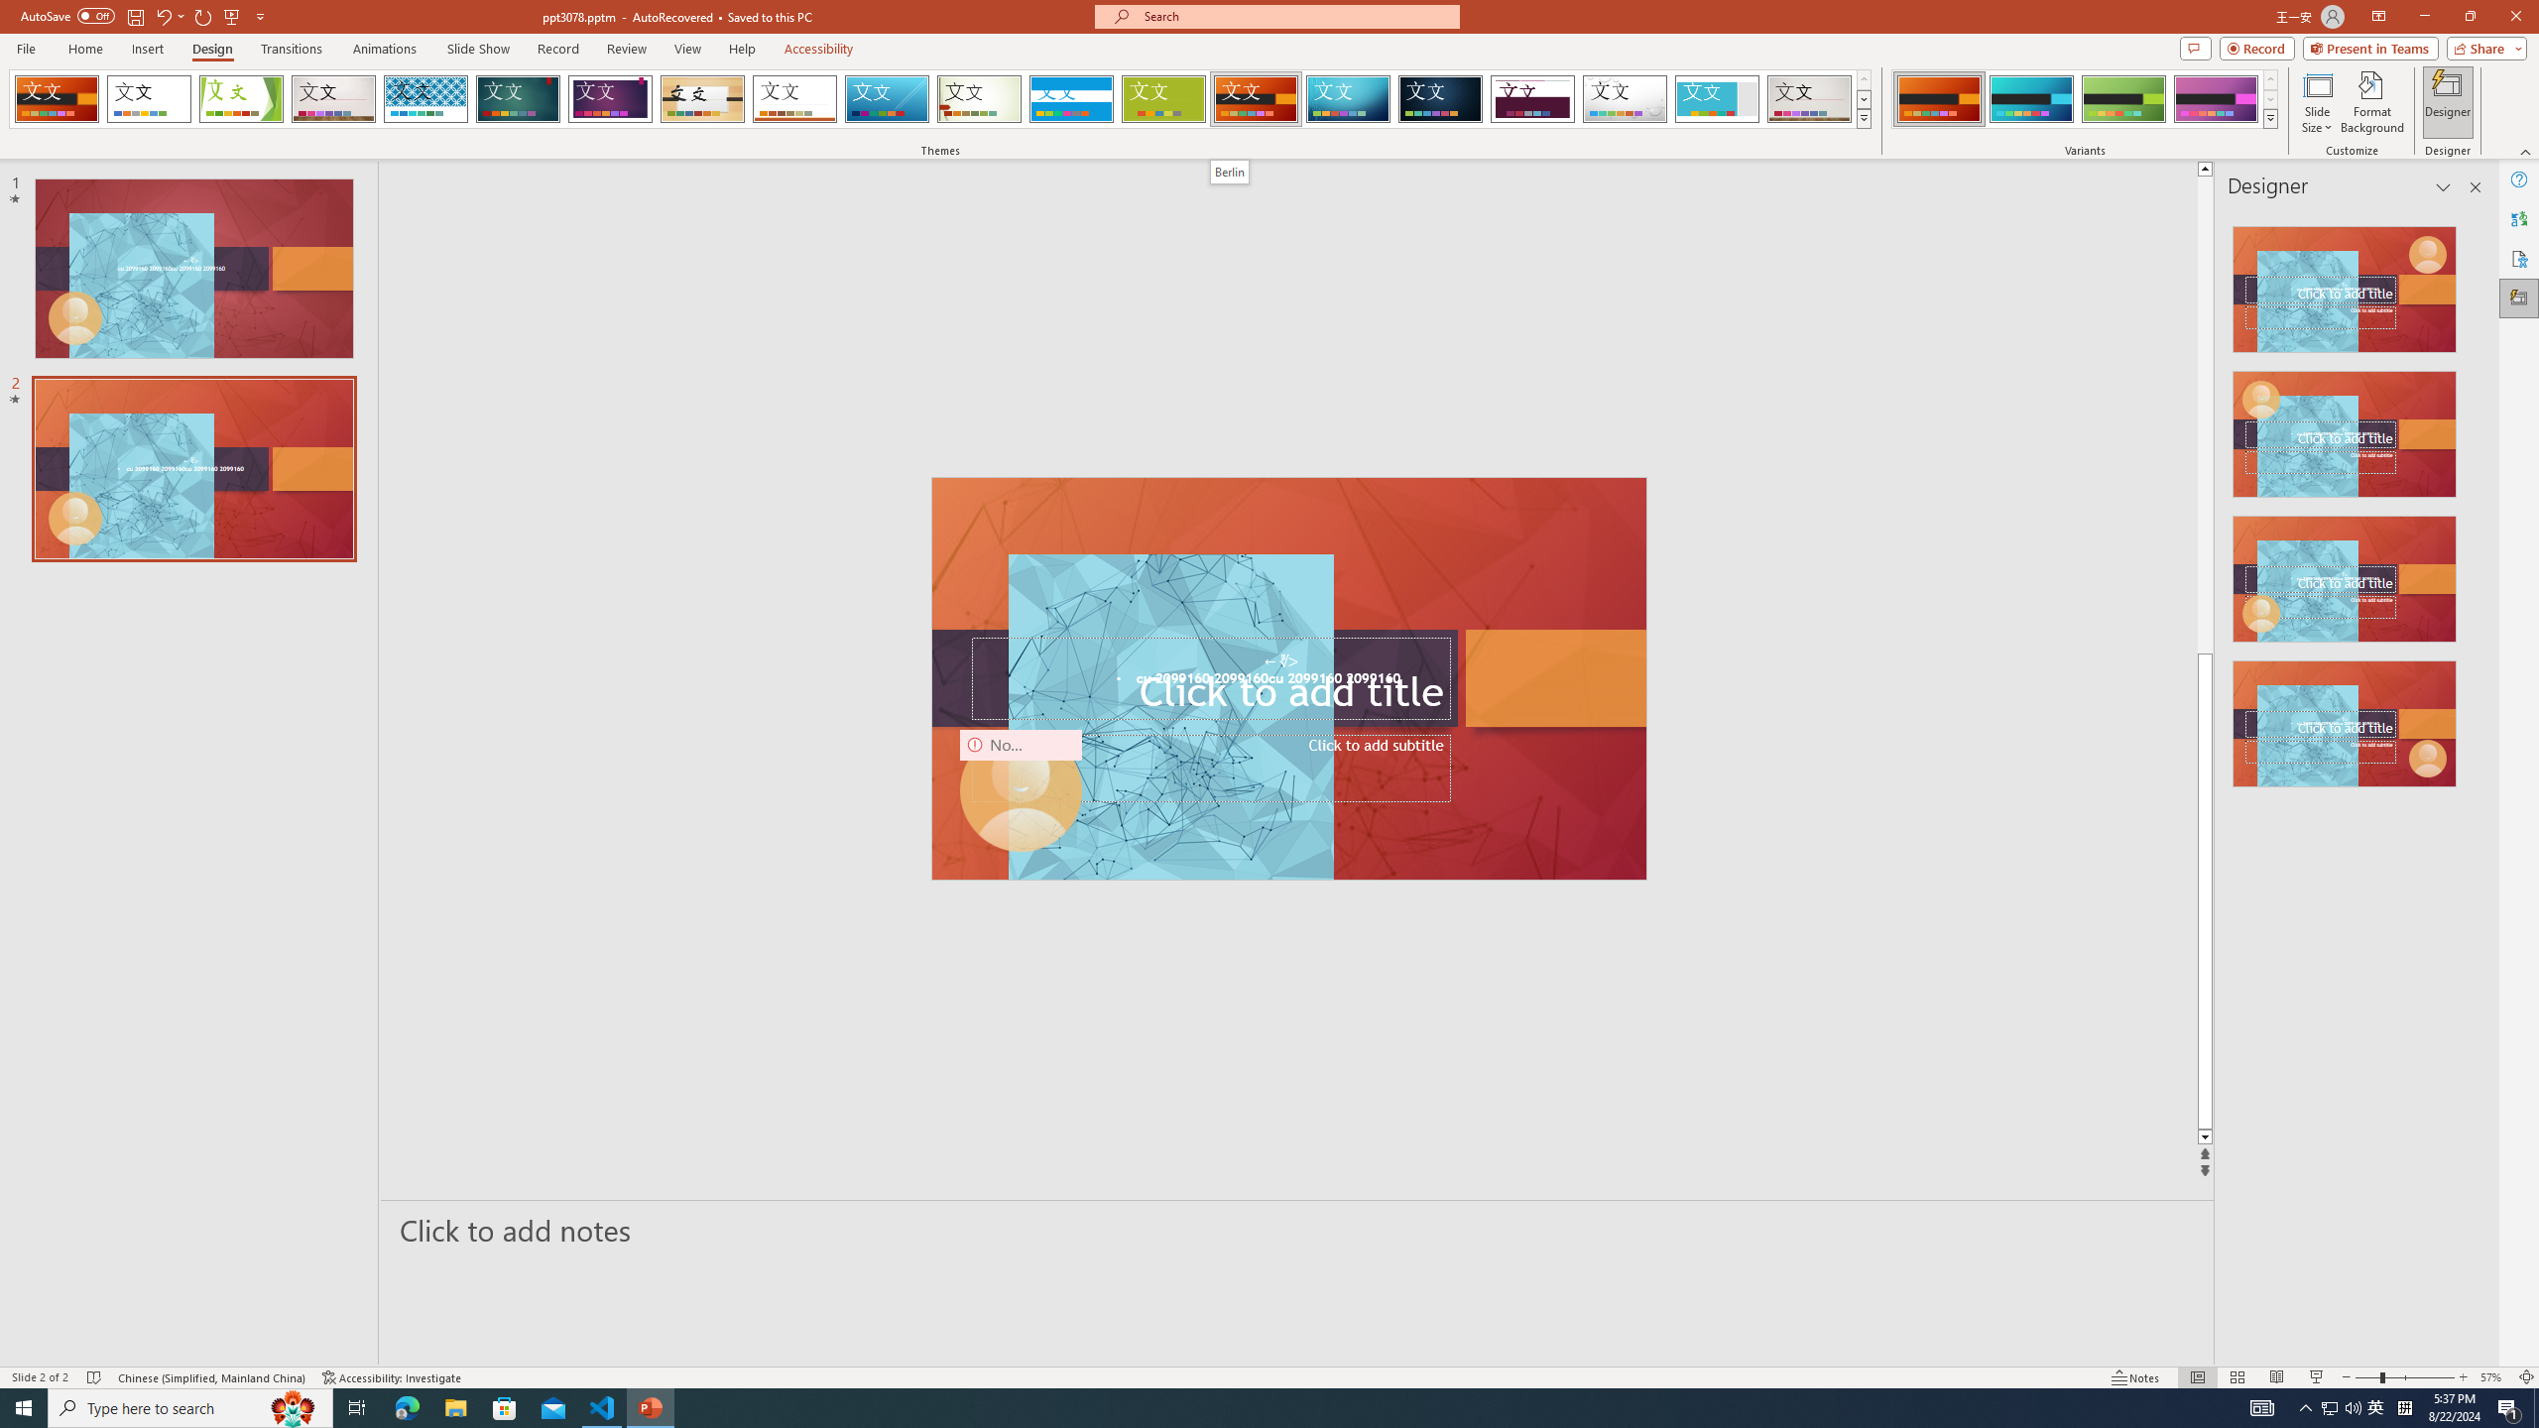 The height and width of the screenshot is (1428, 2539). Describe the element at coordinates (1440, 99) in the screenshot. I see `Damask` at that location.